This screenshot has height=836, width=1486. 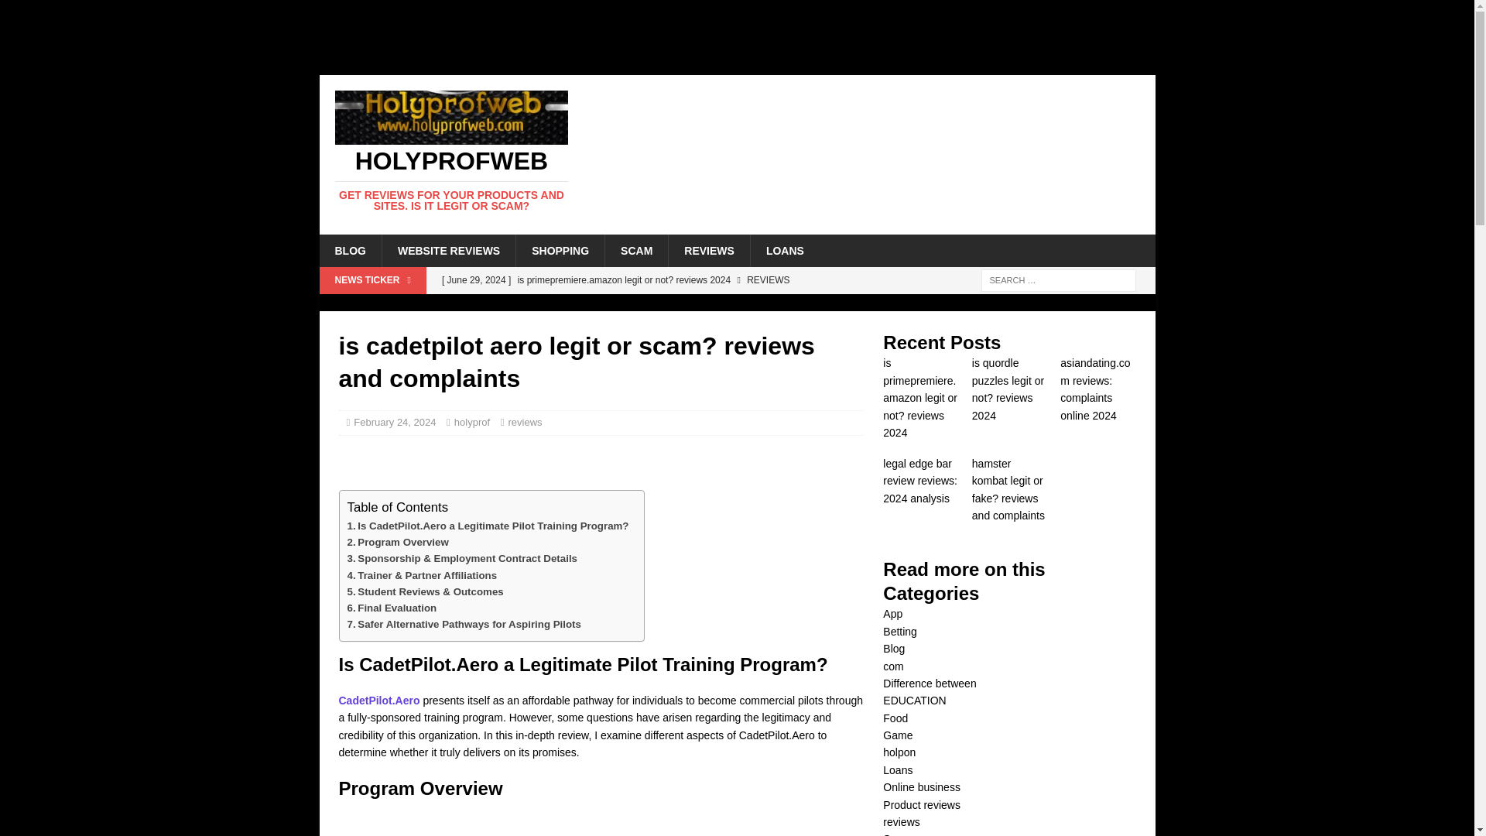 What do you see at coordinates (394, 421) in the screenshot?
I see `February 24, 2024` at bounding box center [394, 421].